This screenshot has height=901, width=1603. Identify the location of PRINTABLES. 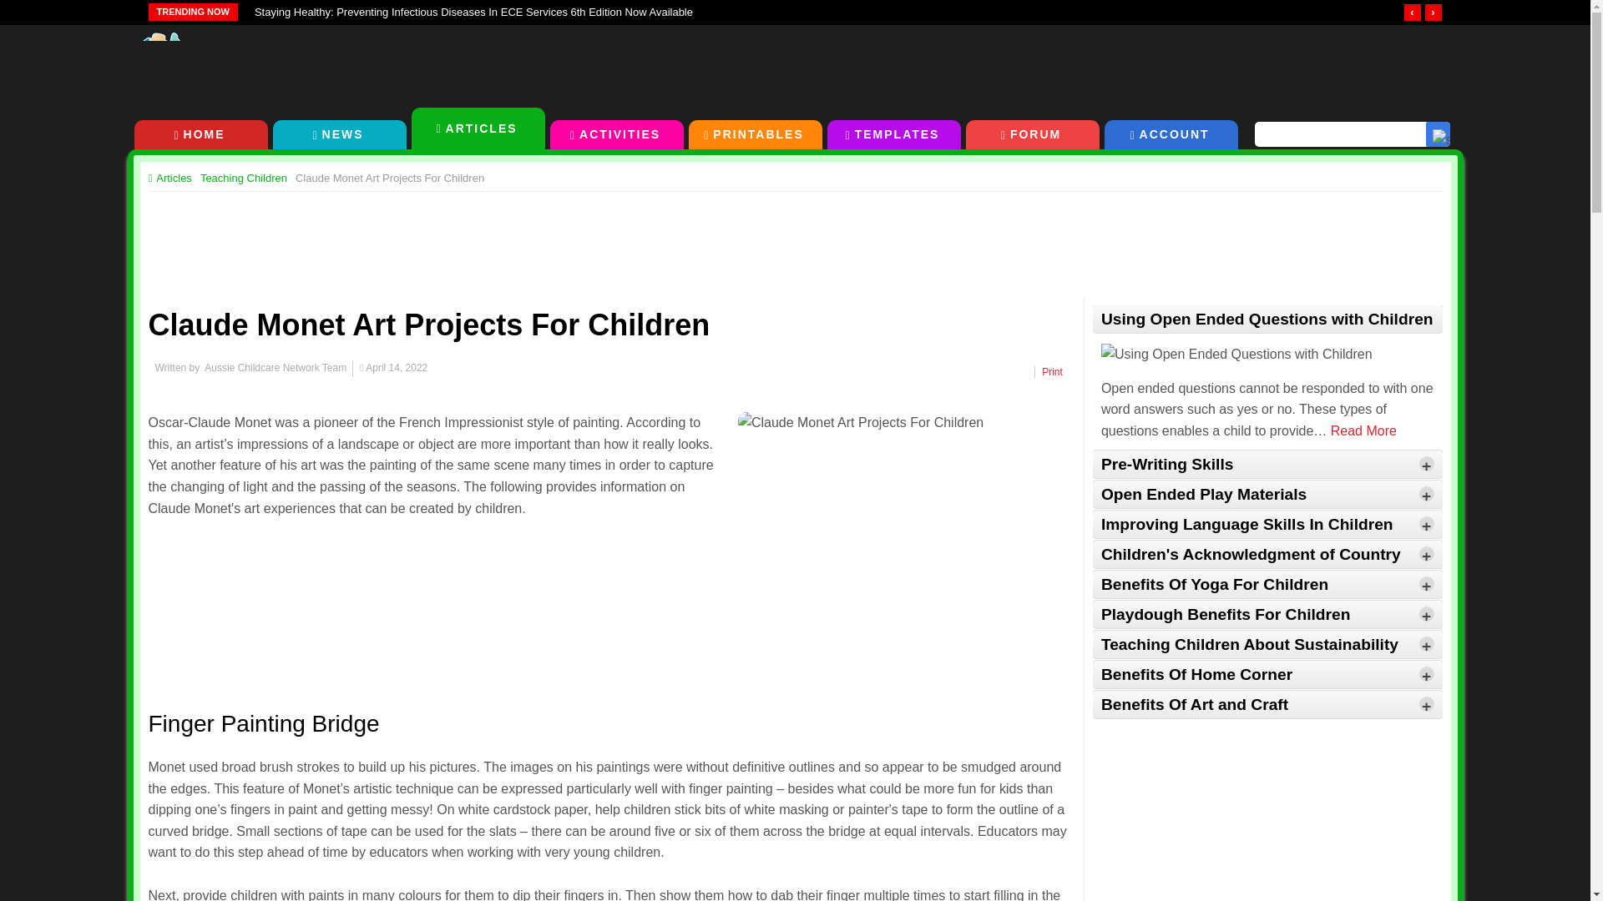
(754, 134).